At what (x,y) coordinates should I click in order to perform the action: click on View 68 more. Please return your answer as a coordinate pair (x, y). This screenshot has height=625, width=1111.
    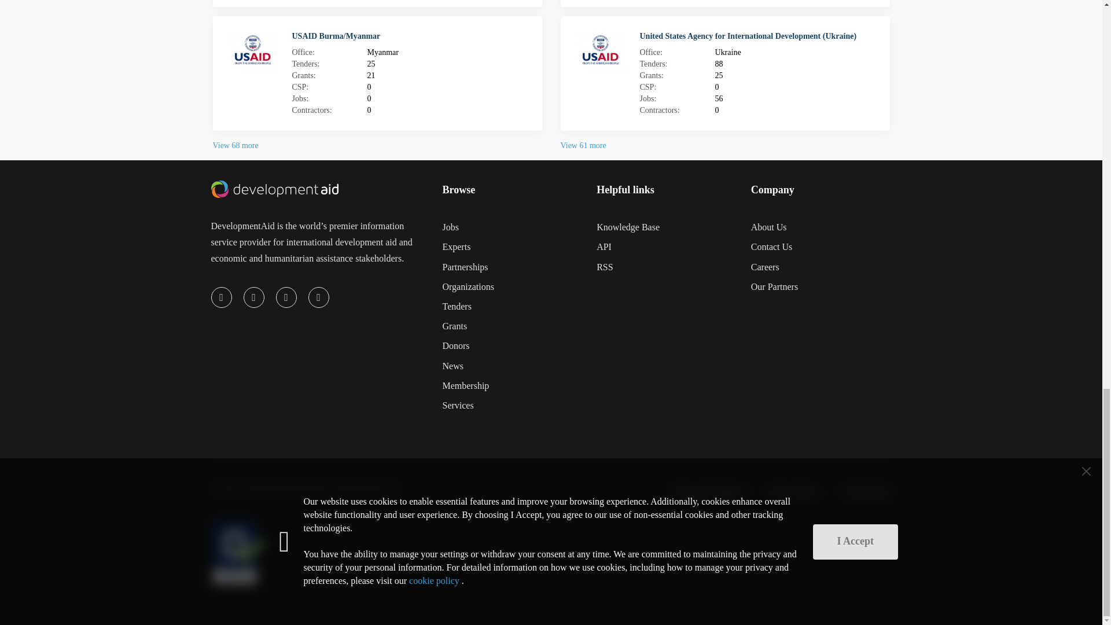
    Looking at the image, I should click on (236, 146).